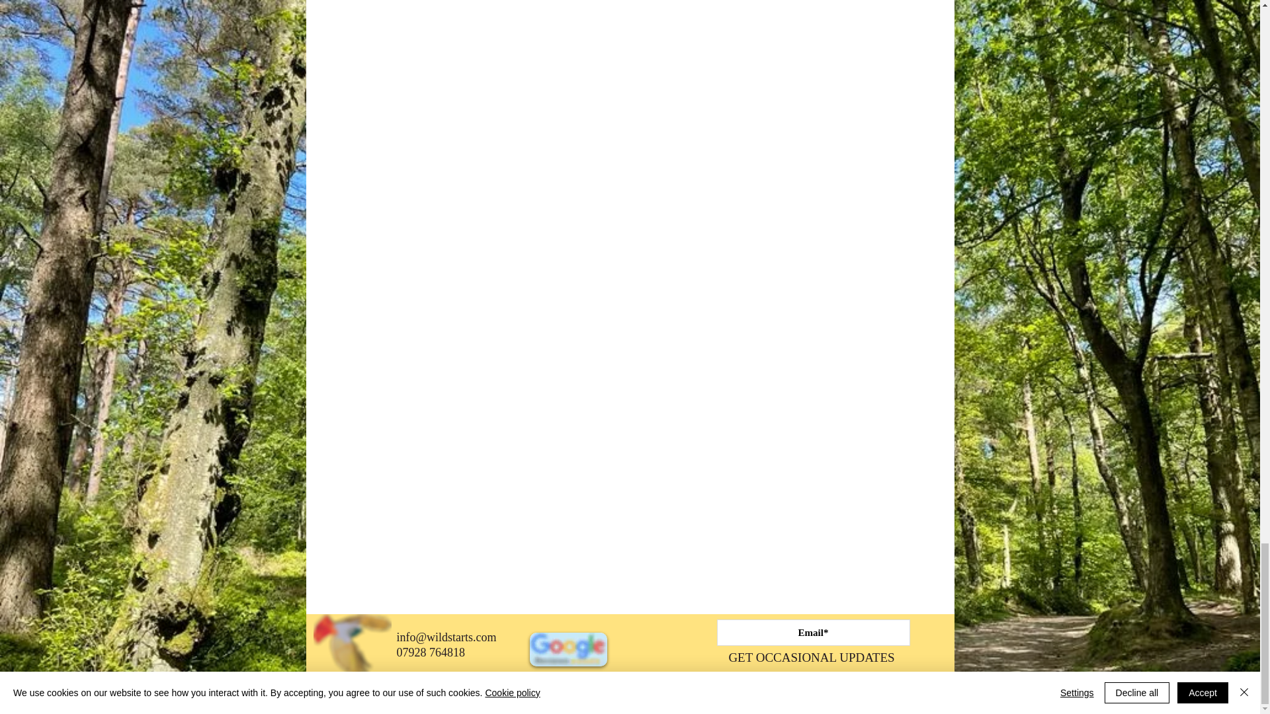  I want to click on Cookie Policy, so click(406, 699).